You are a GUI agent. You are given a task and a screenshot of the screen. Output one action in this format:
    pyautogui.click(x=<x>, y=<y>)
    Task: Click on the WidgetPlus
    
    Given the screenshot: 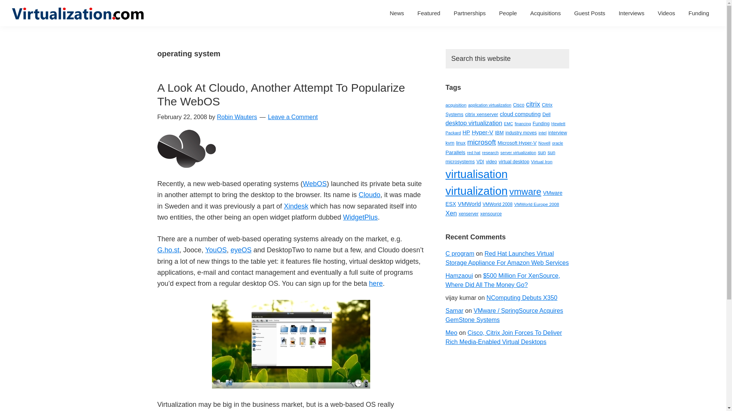 What is the action you would take?
    pyautogui.click(x=360, y=217)
    